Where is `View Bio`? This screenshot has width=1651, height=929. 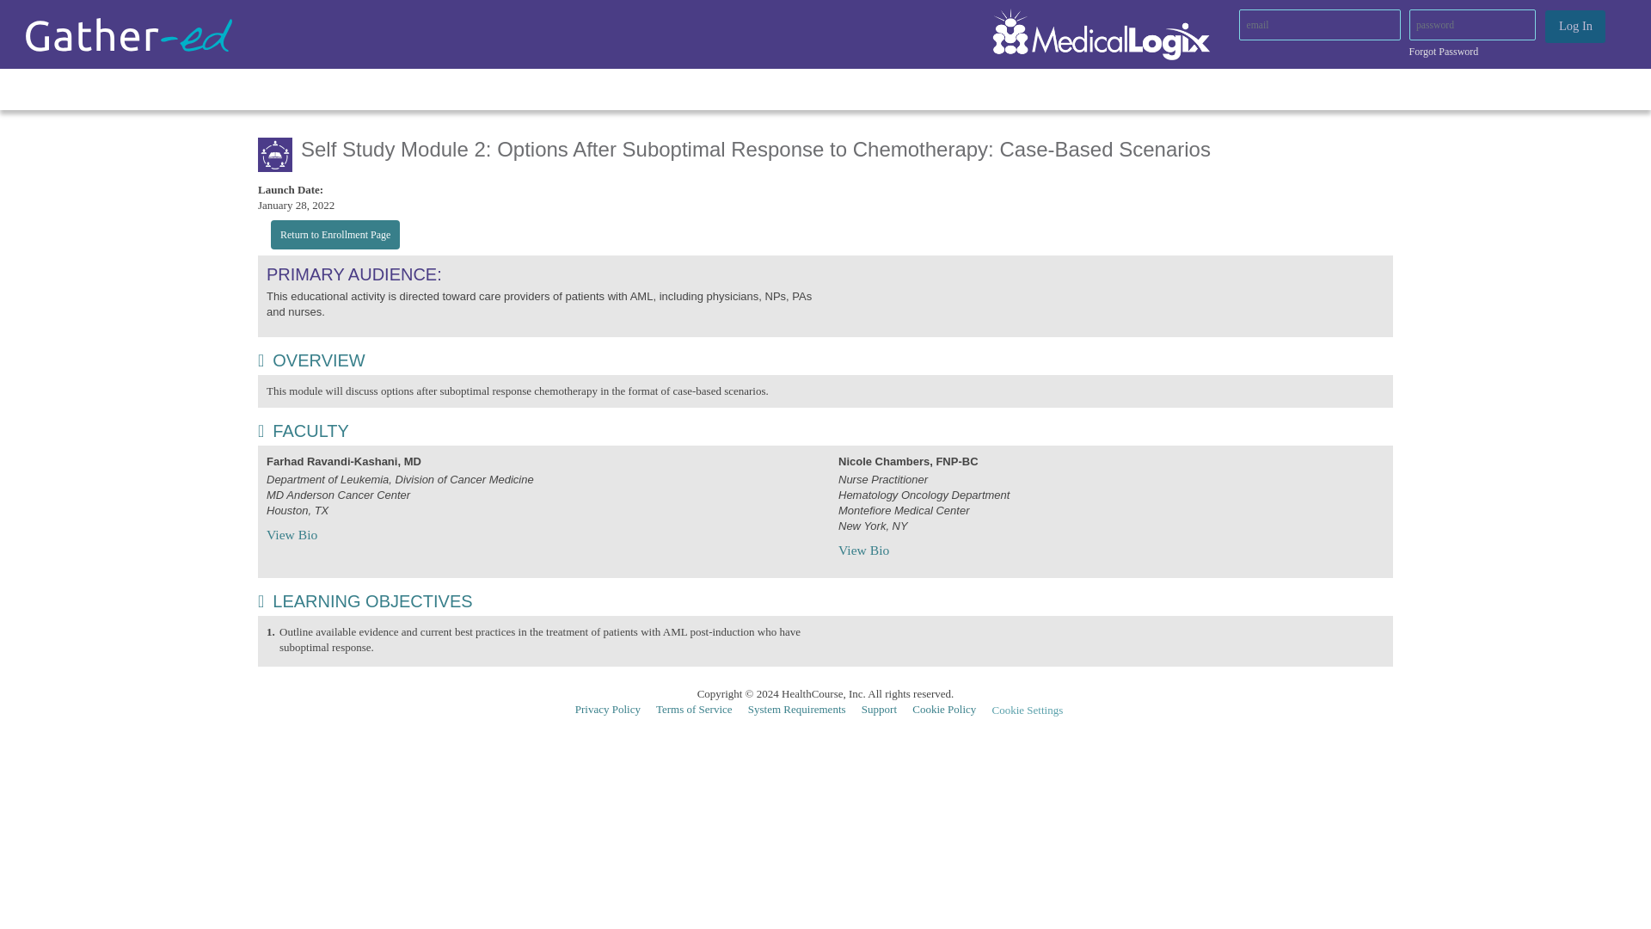 View Bio is located at coordinates (291, 534).